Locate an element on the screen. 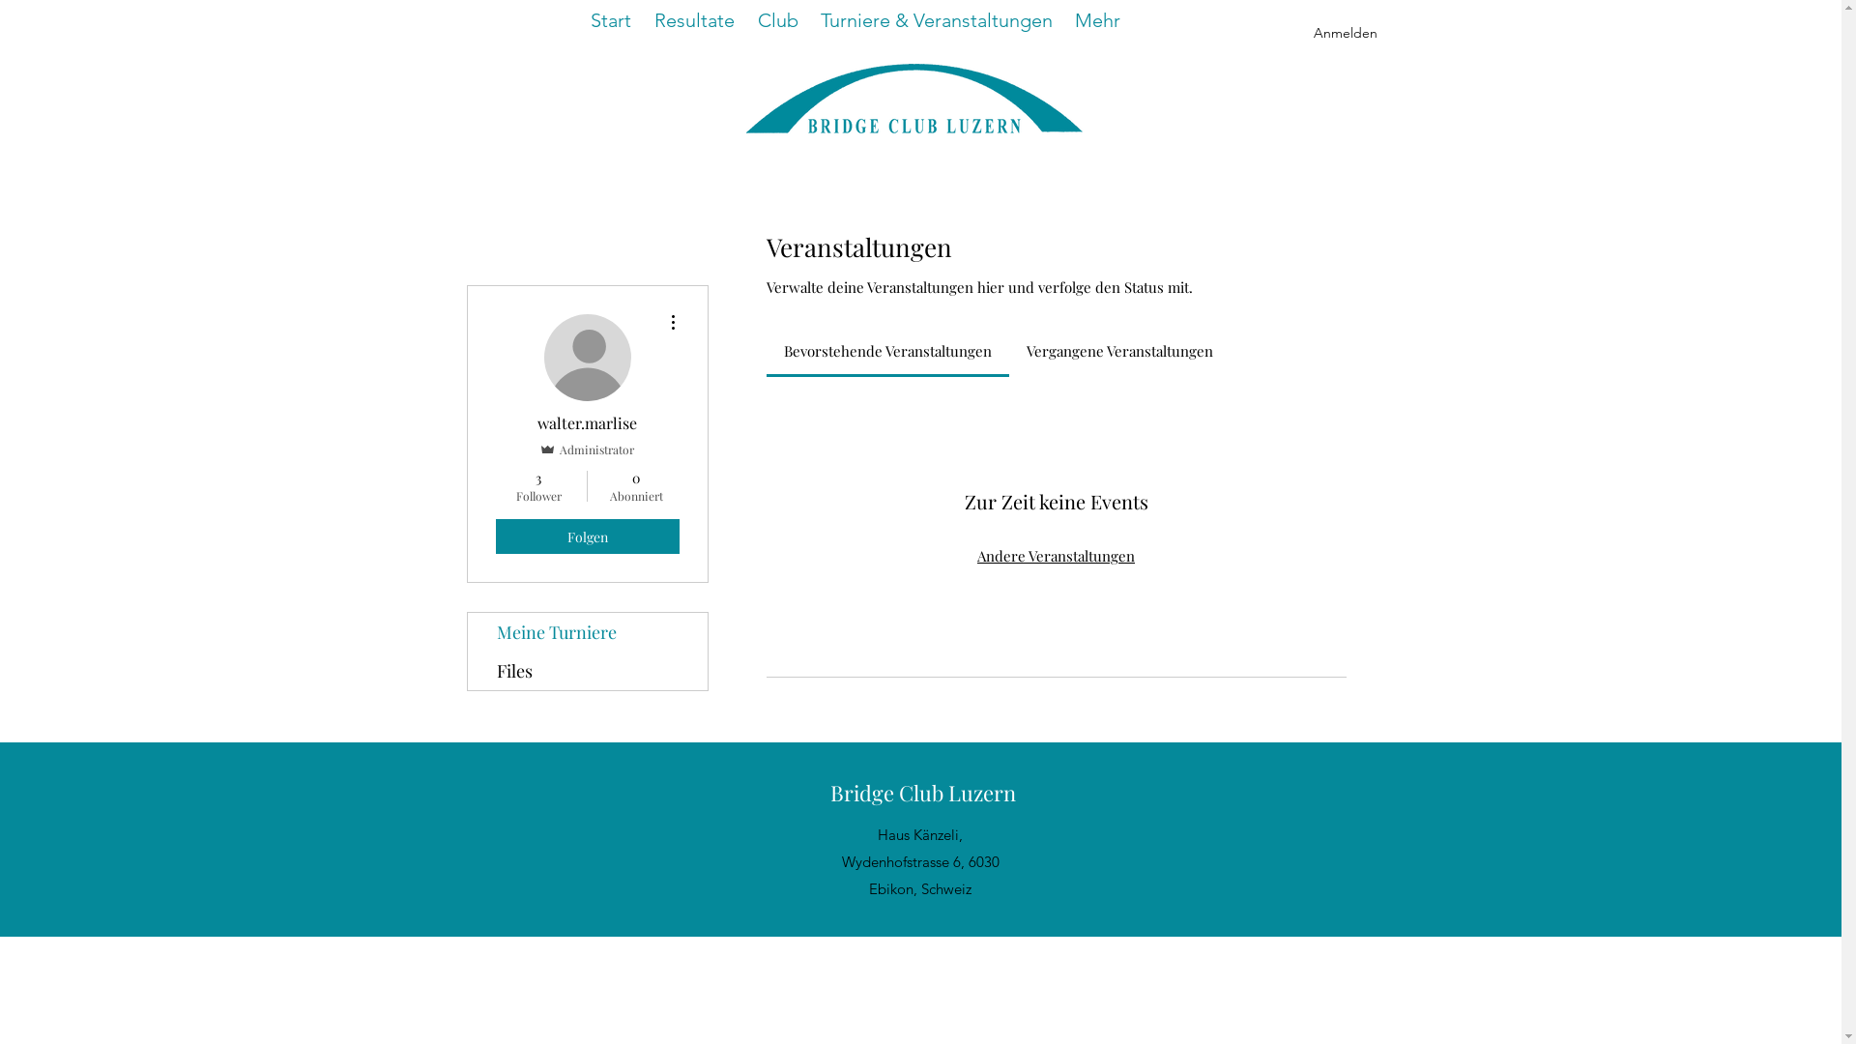 The width and height of the screenshot is (1856, 1044). Turniere & Veranstaltungen is located at coordinates (938, 20).